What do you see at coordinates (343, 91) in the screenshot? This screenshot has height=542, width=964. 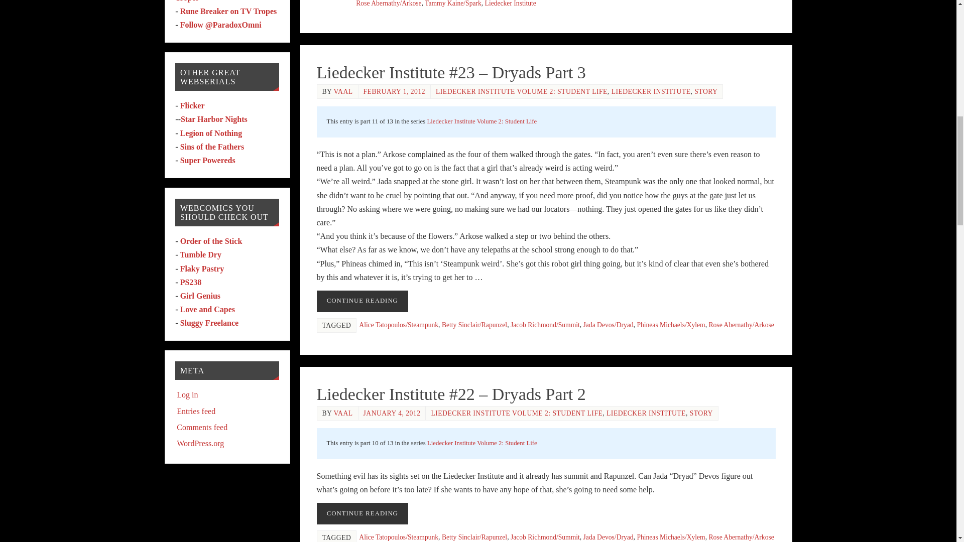 I see `View all posts by Vaal` at bounding box center [343, 91].